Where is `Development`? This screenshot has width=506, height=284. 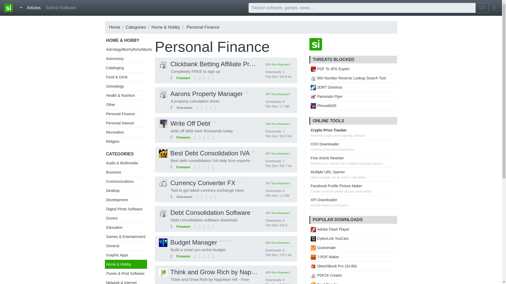 Development is located at coordinates (117, 200).